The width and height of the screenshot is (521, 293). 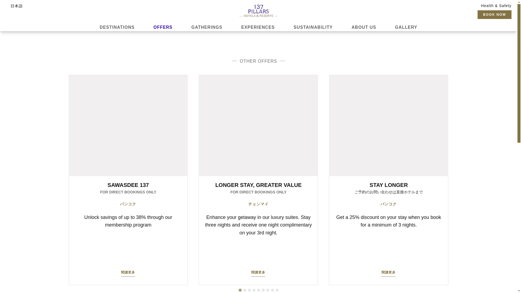 What do you see at coordinates (494, 15) in the screenshot?
I see `BOOK NOW` at bounding box center [494, 15].